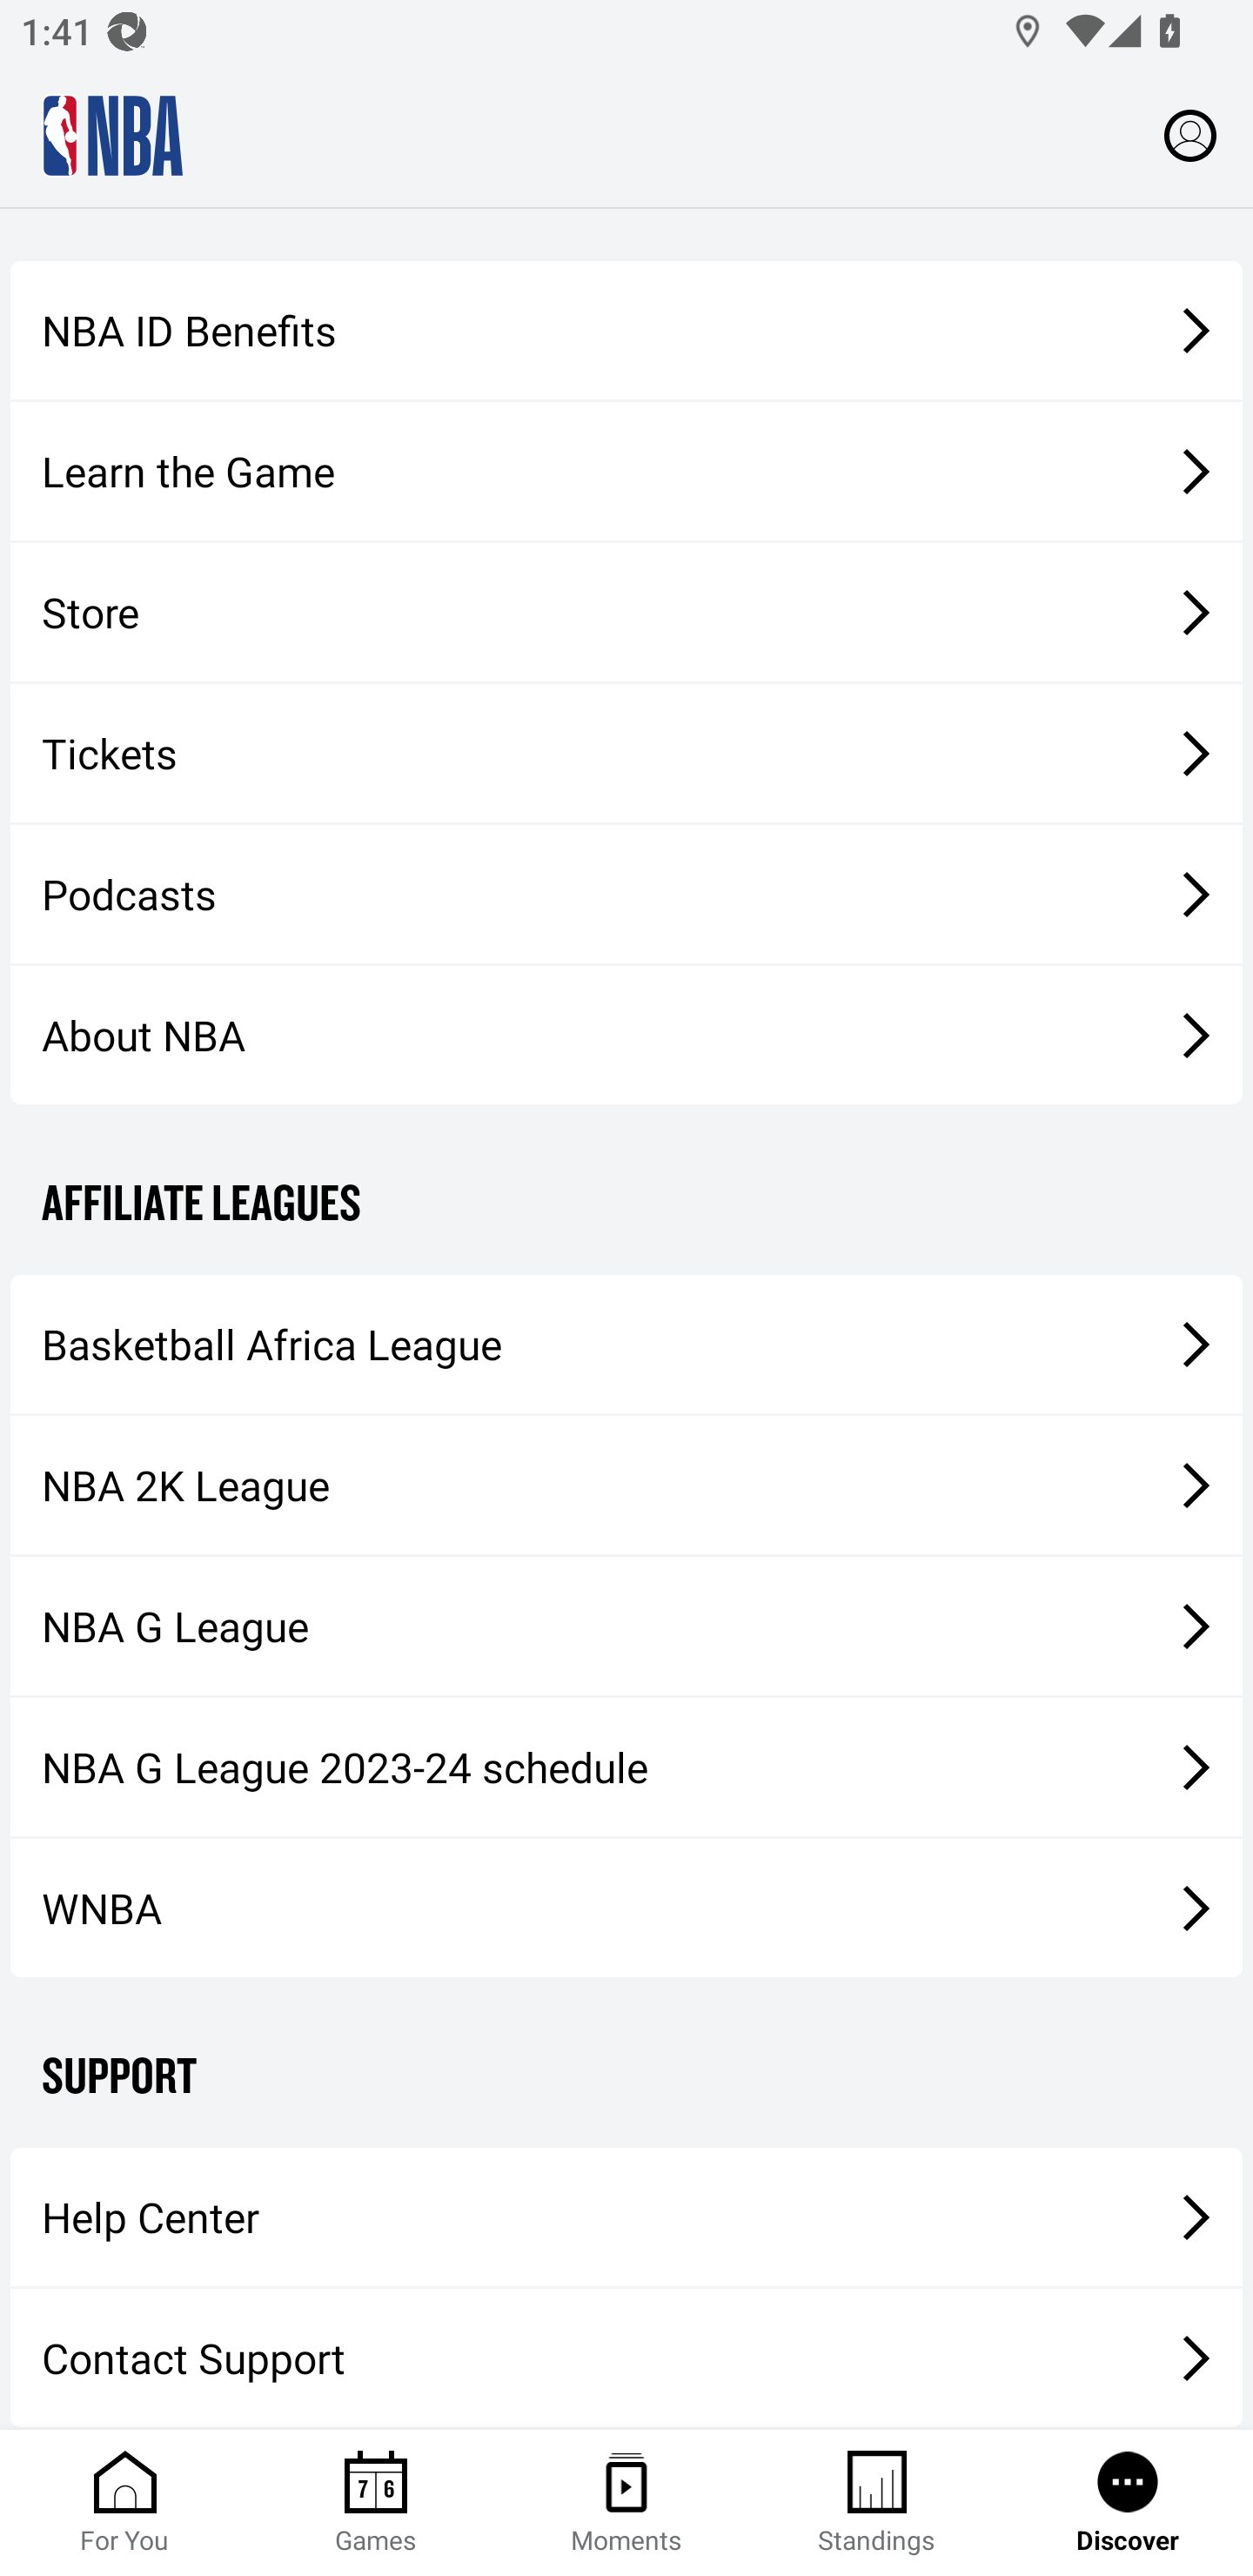  I want to click on NBA ID Benefits, so click(626, 329).